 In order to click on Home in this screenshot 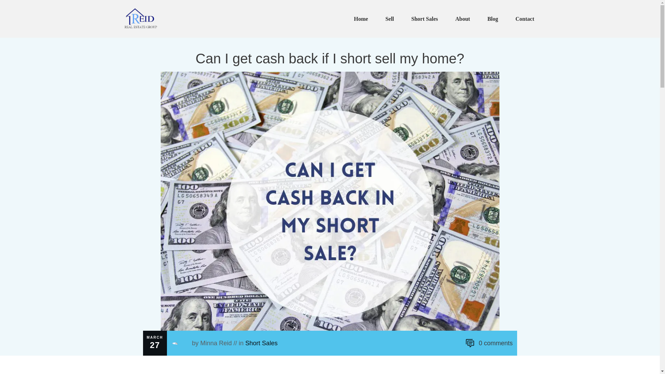, I will do `click(361, 19)`.